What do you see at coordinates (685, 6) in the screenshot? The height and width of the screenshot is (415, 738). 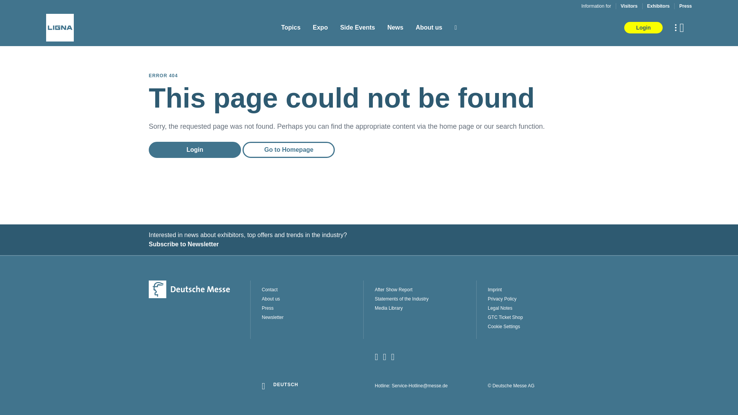 I see `Press` at bounding box center [685, 6].